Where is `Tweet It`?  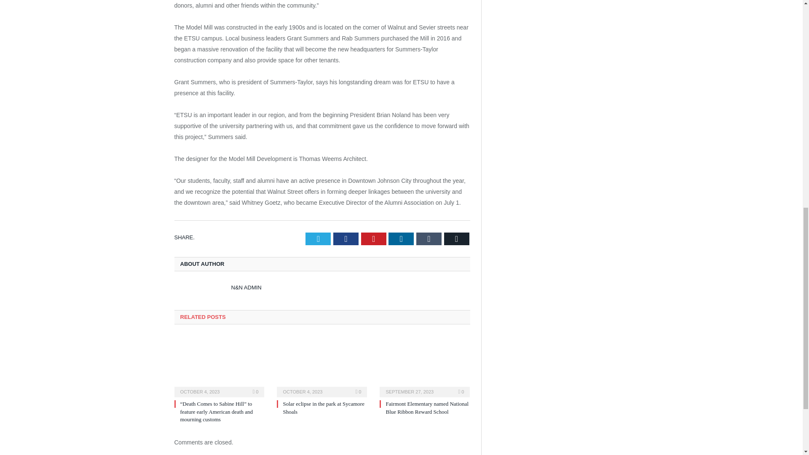 Tweet It is located at coordinates (318, 238).